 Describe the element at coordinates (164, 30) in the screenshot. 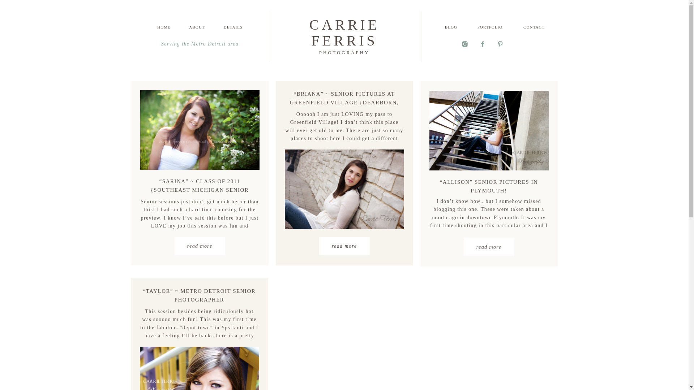

I see `read more` at that location.